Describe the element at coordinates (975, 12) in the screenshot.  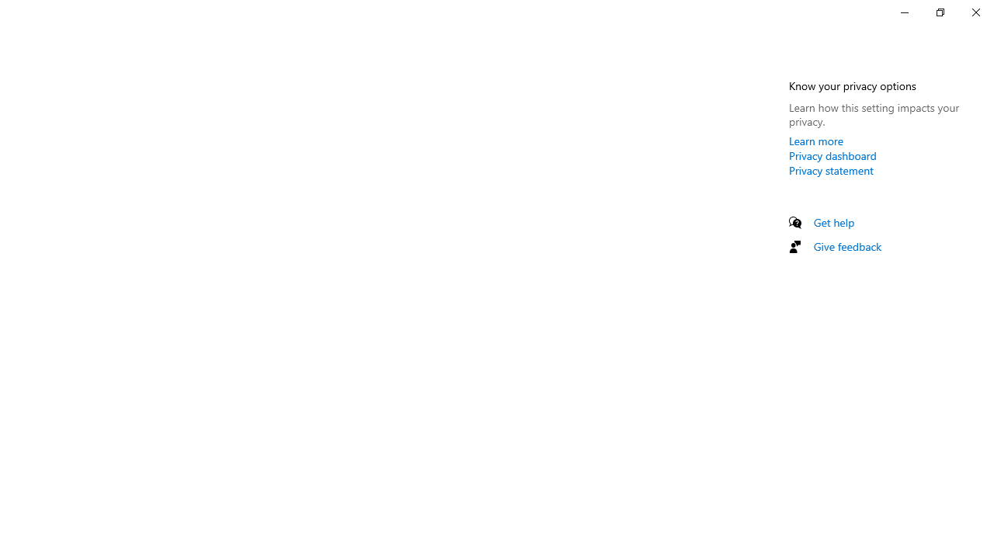
I see `Close Settings` at that location.